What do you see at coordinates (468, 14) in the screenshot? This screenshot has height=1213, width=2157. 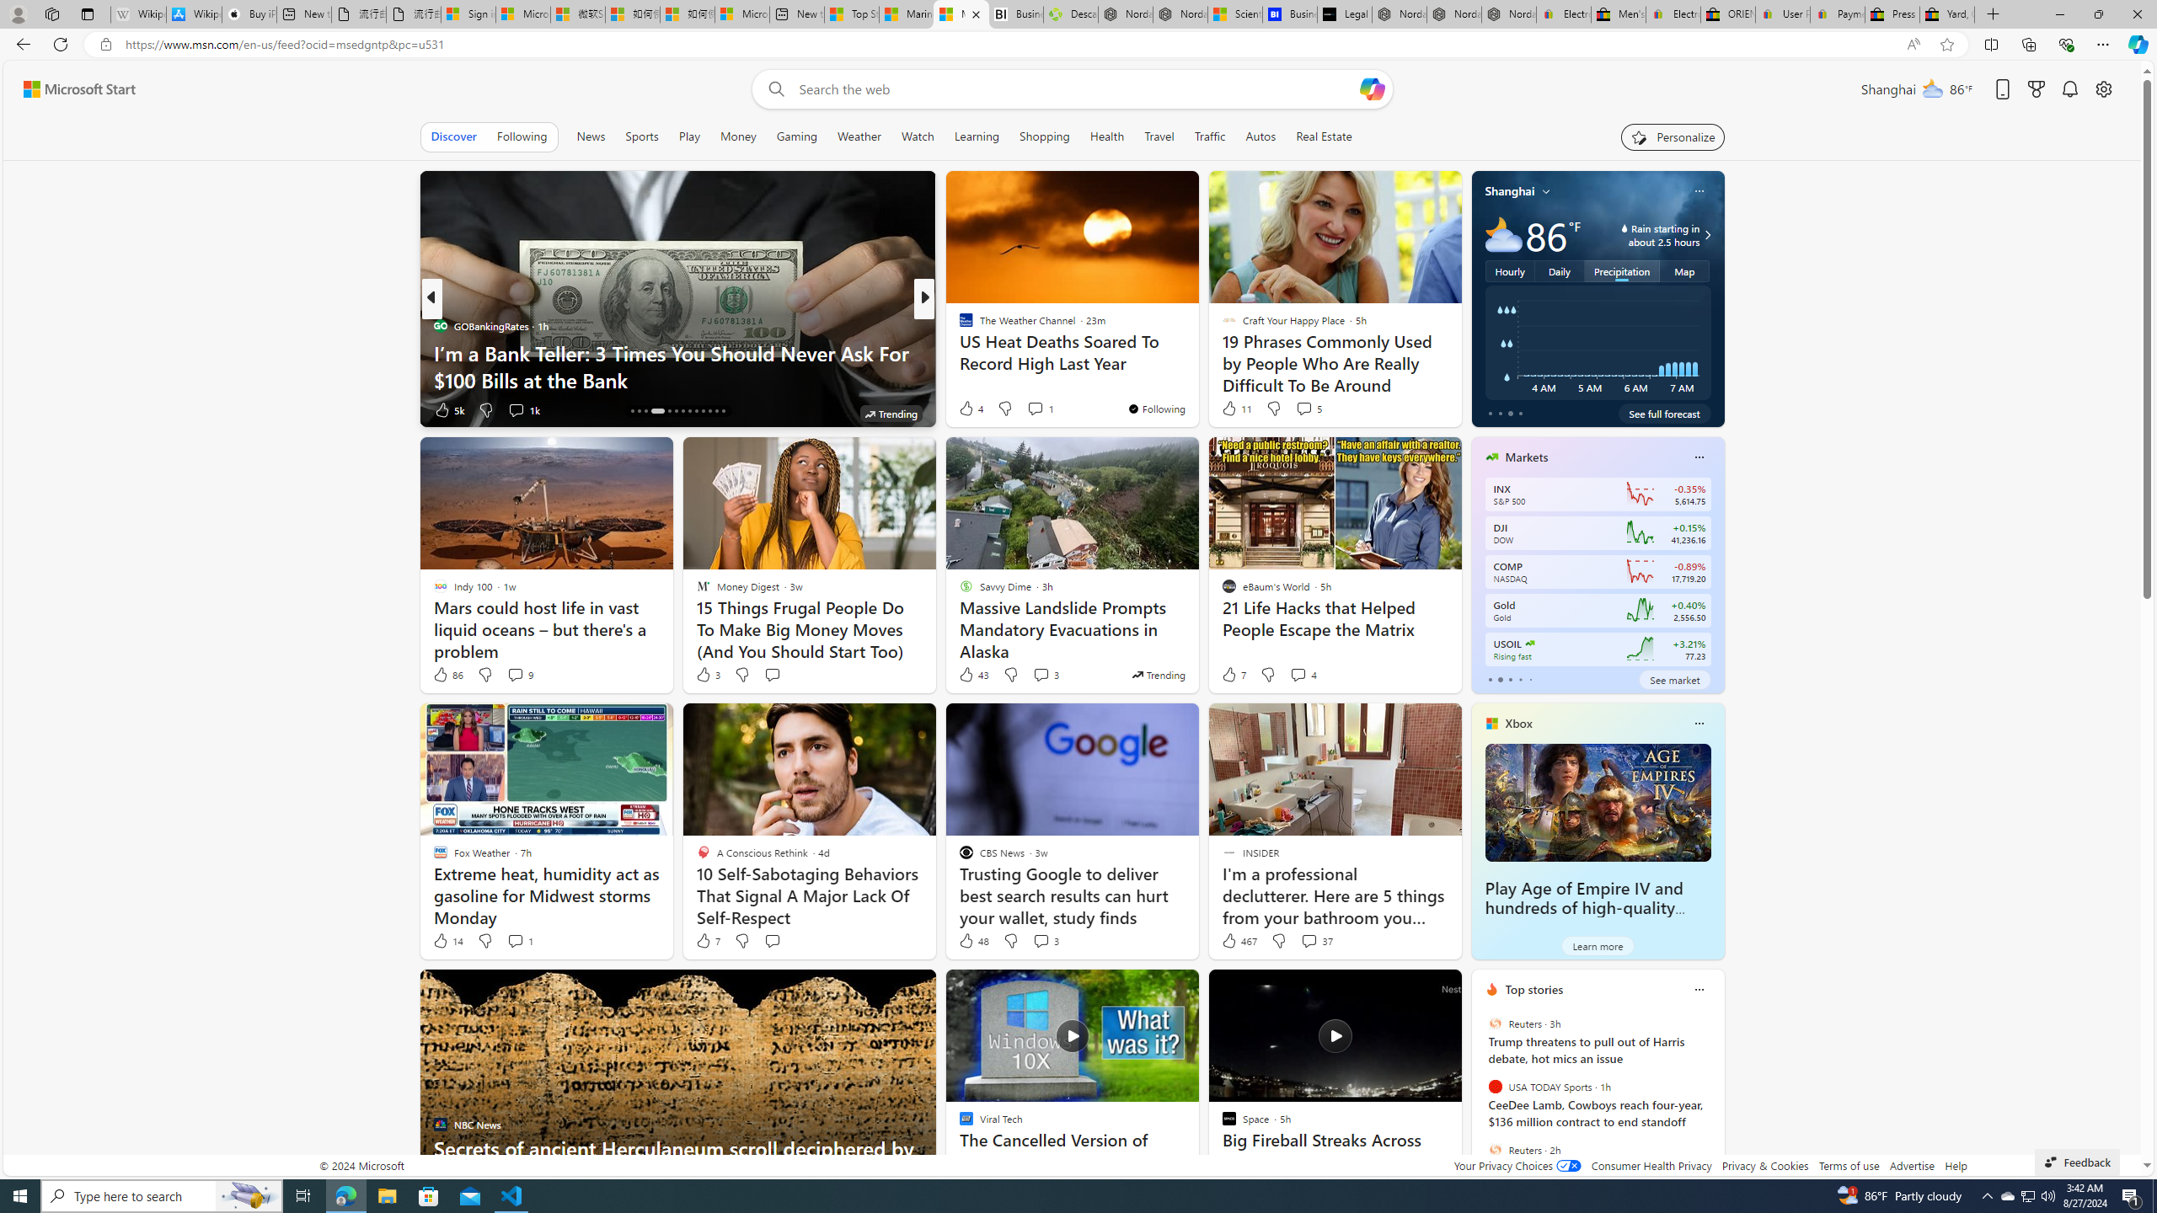 I see `Sign in to your Microsoft account` at bounding box center [468, 14].